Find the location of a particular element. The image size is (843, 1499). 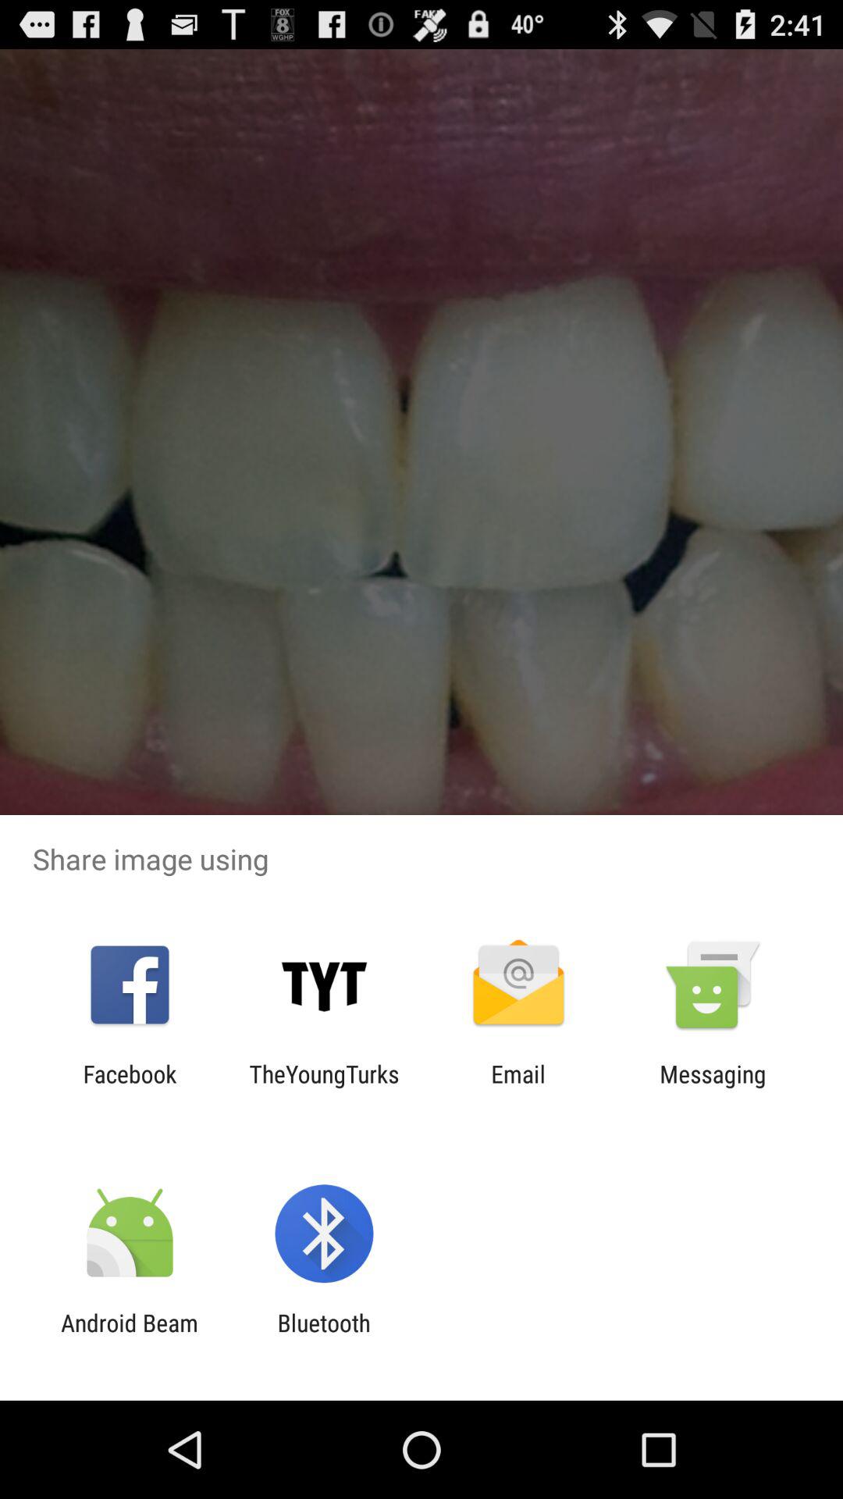

press app to the right of theyoungturks app is located at coordinates (518, 1088).